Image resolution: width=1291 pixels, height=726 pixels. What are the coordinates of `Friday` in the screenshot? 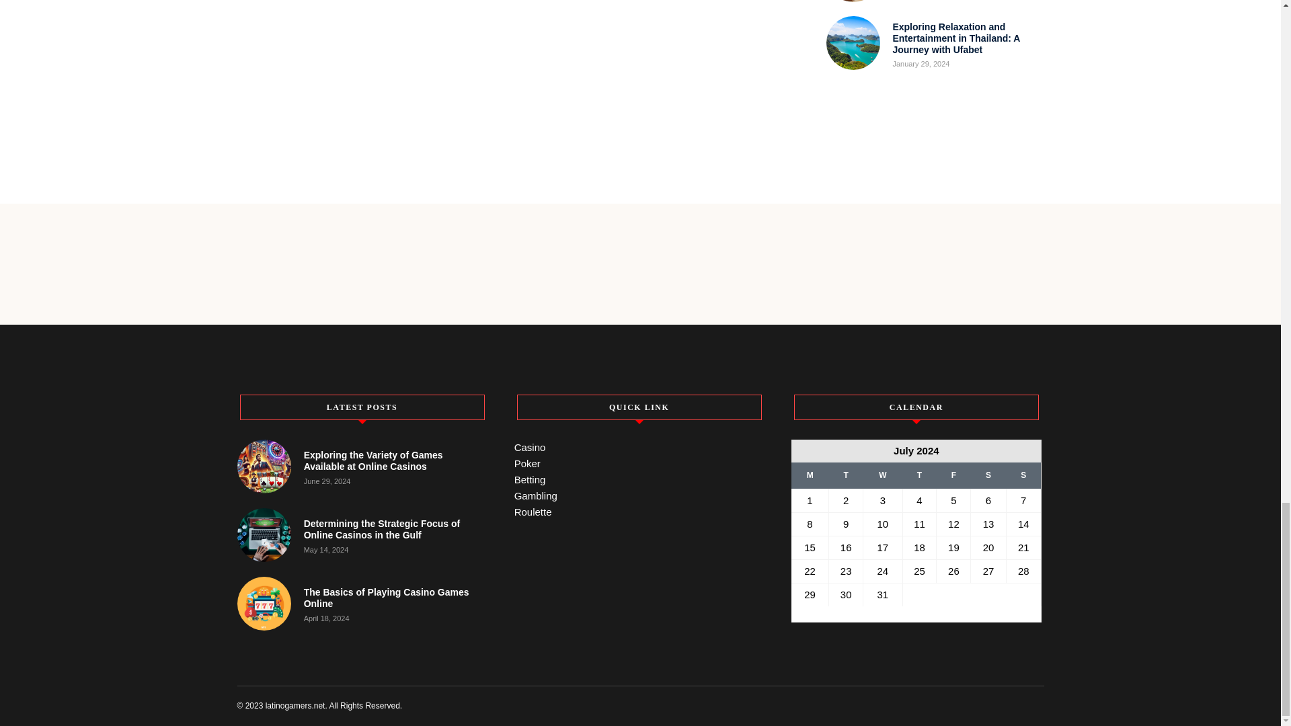 It's located at (953, 475).